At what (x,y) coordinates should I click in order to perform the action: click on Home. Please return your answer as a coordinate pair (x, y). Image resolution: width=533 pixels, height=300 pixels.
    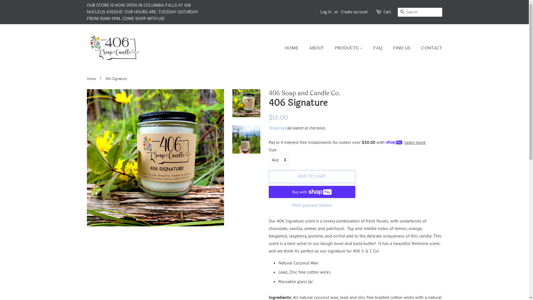
    Looking at the image, I should click on (92, 79).